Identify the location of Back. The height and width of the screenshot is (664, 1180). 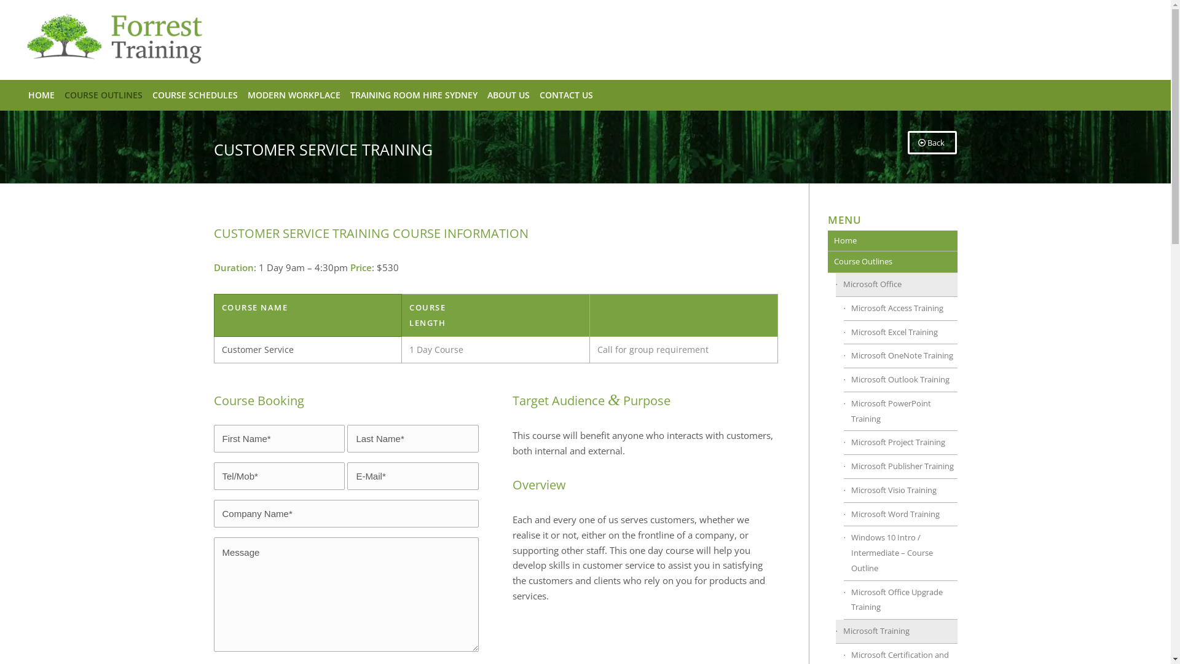
(932, 143).